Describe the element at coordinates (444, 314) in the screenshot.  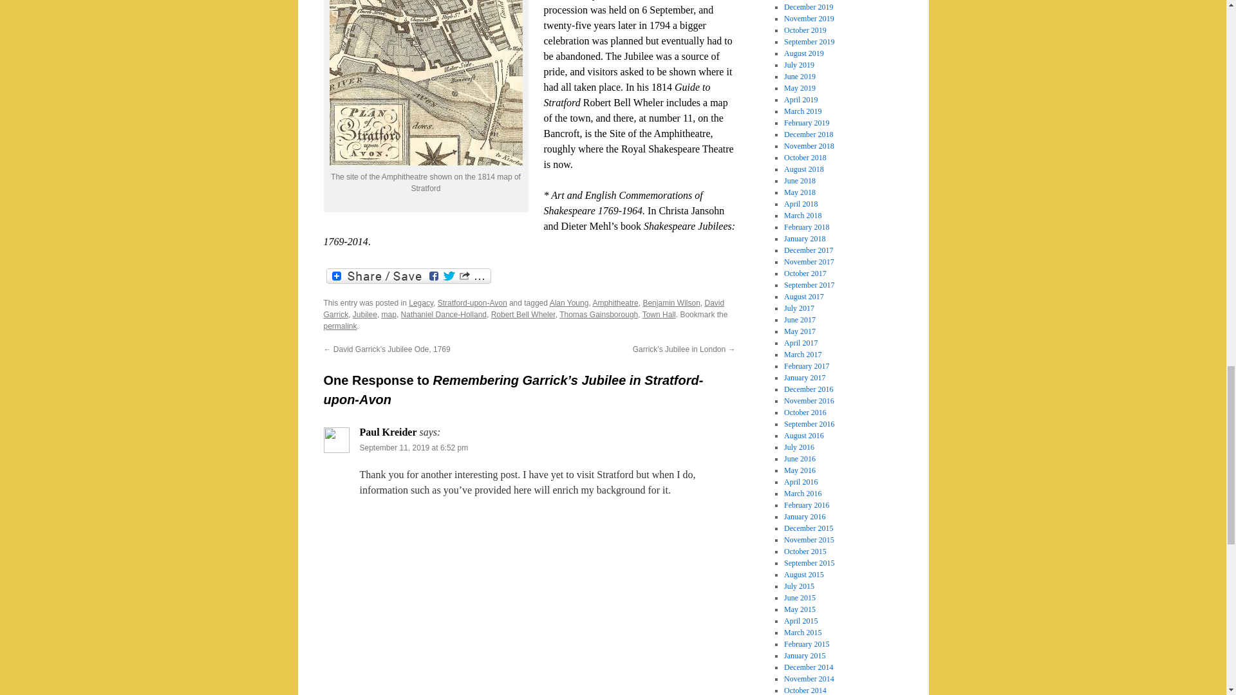
I see `Nathaniel Dance-Holland` at that location.